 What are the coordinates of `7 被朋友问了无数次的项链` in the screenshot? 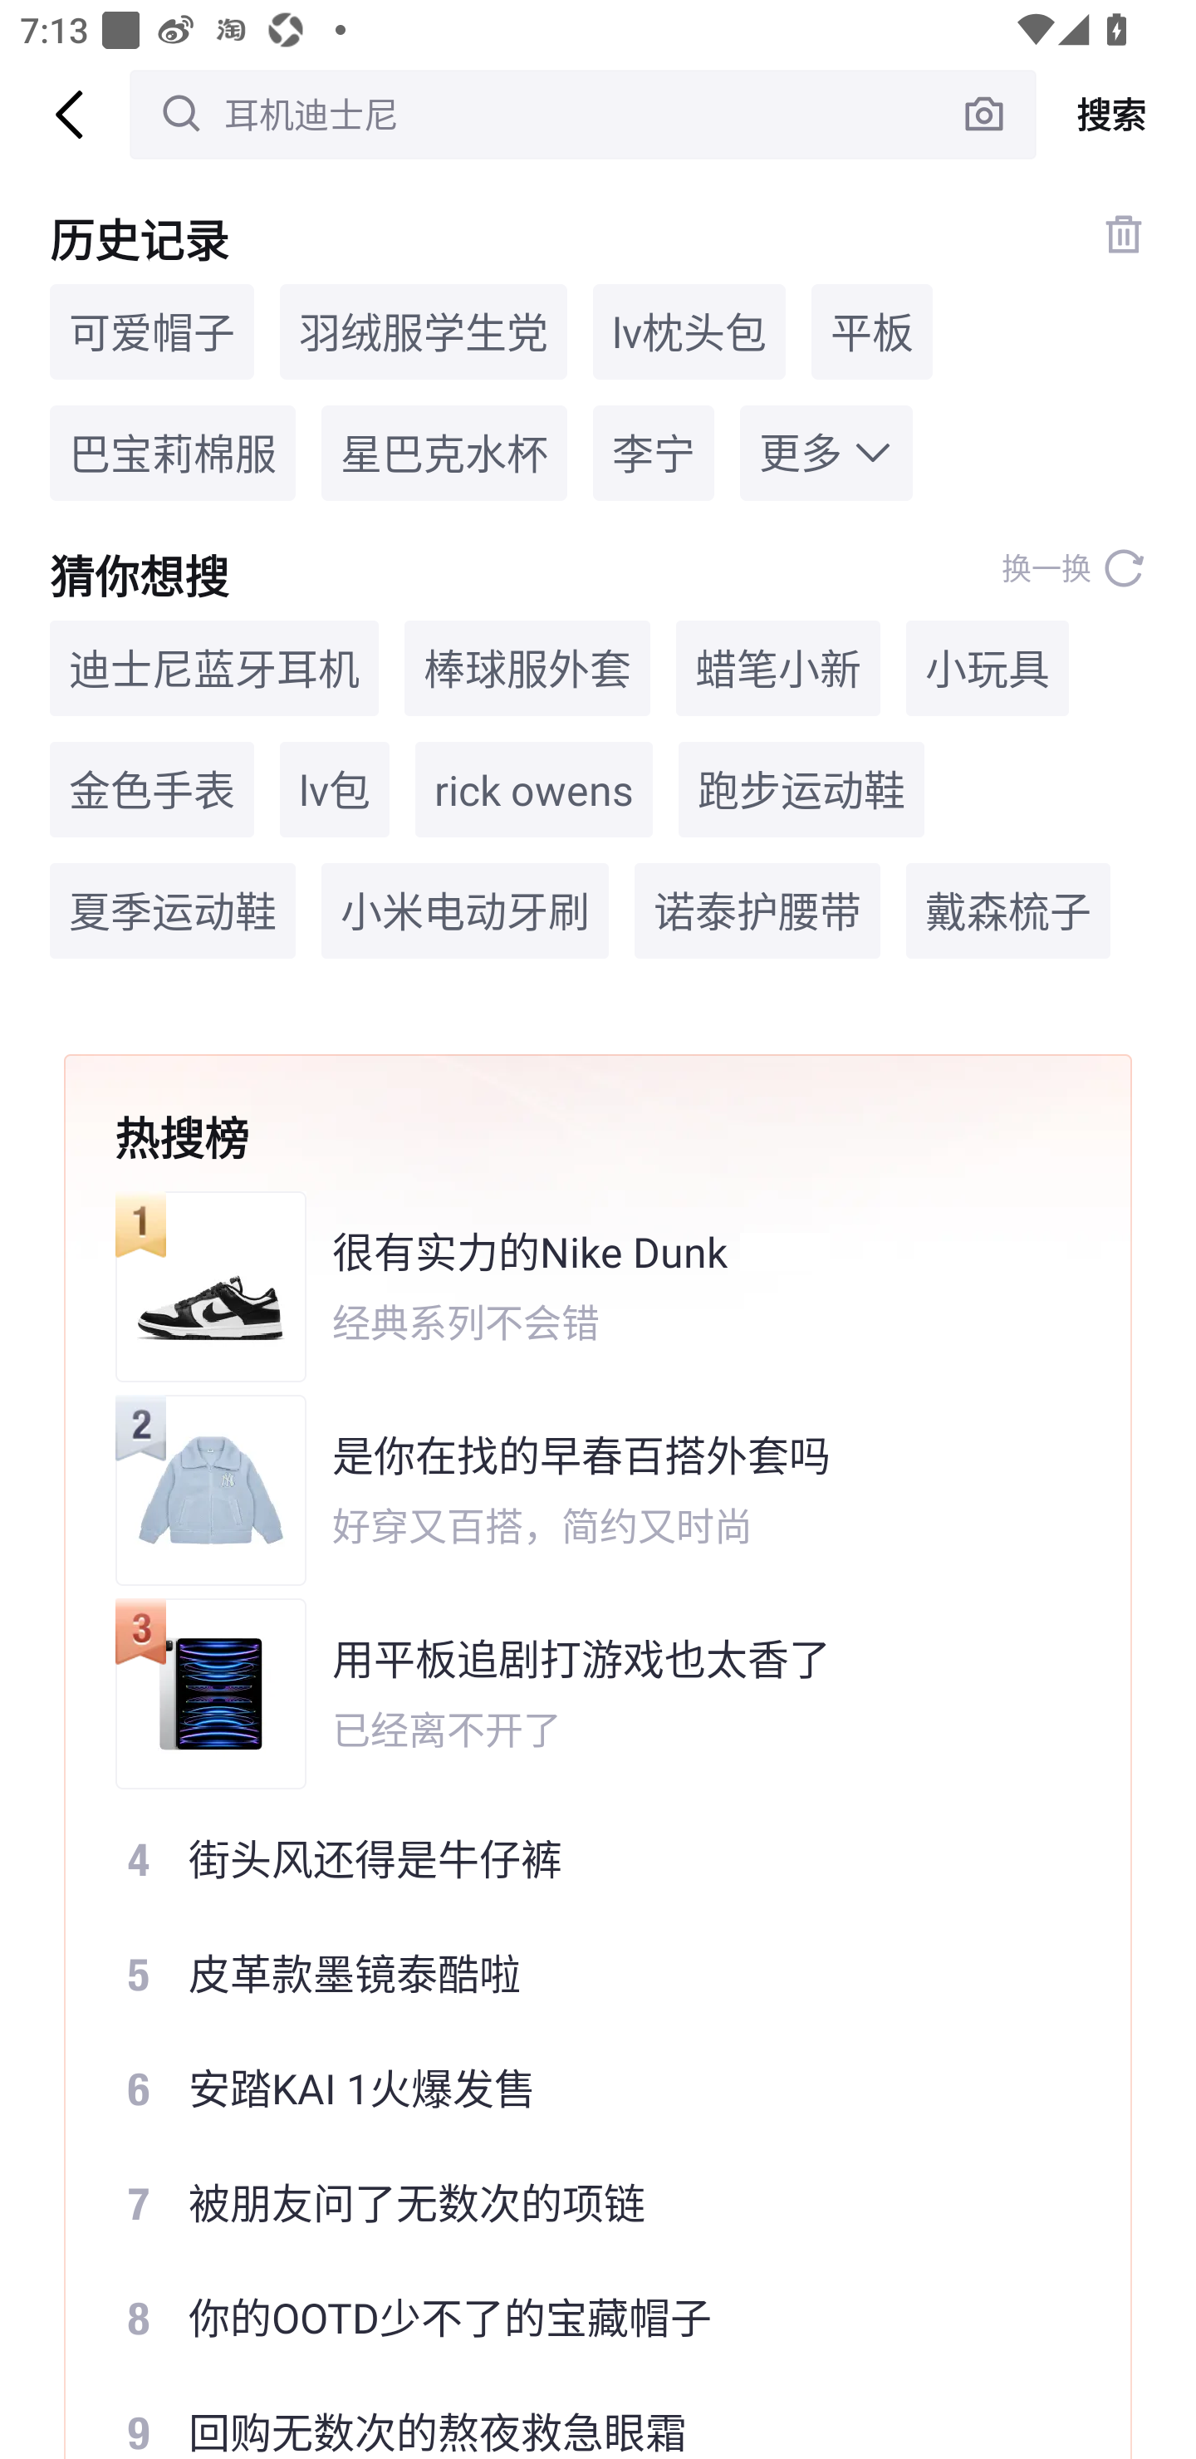 It's located at (578, 2203).